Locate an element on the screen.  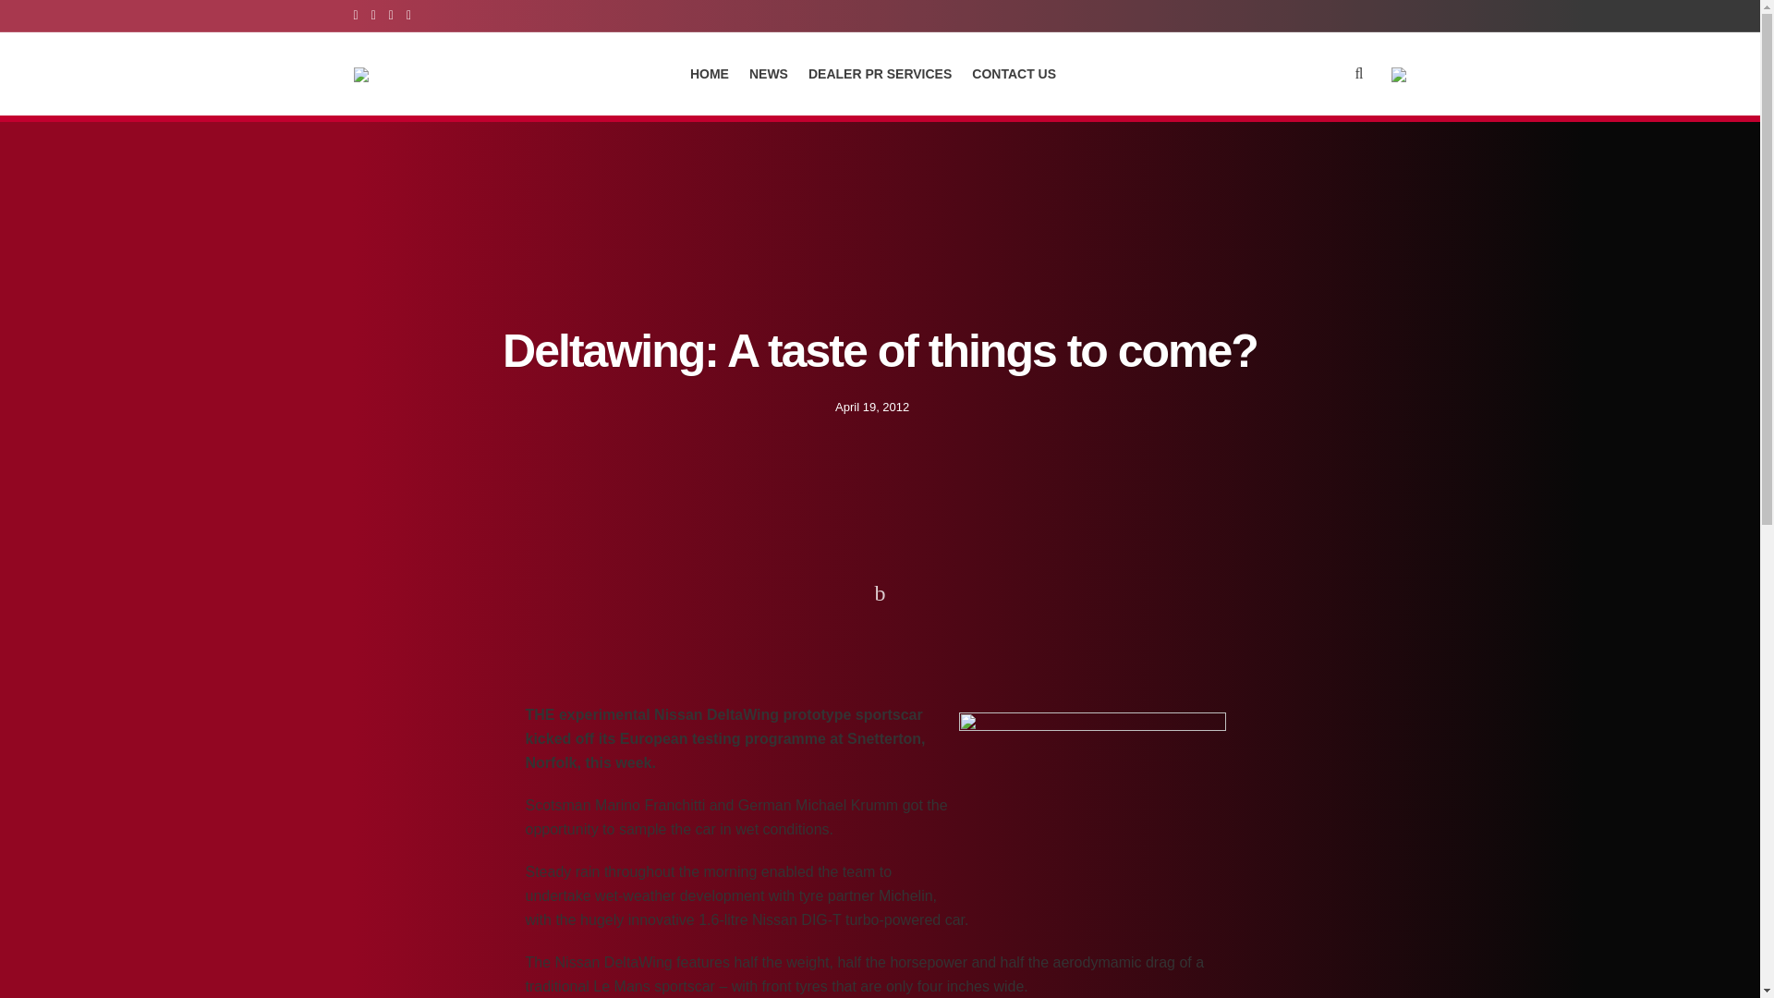
April 19, 2012 is located at coordinates (872, 407).